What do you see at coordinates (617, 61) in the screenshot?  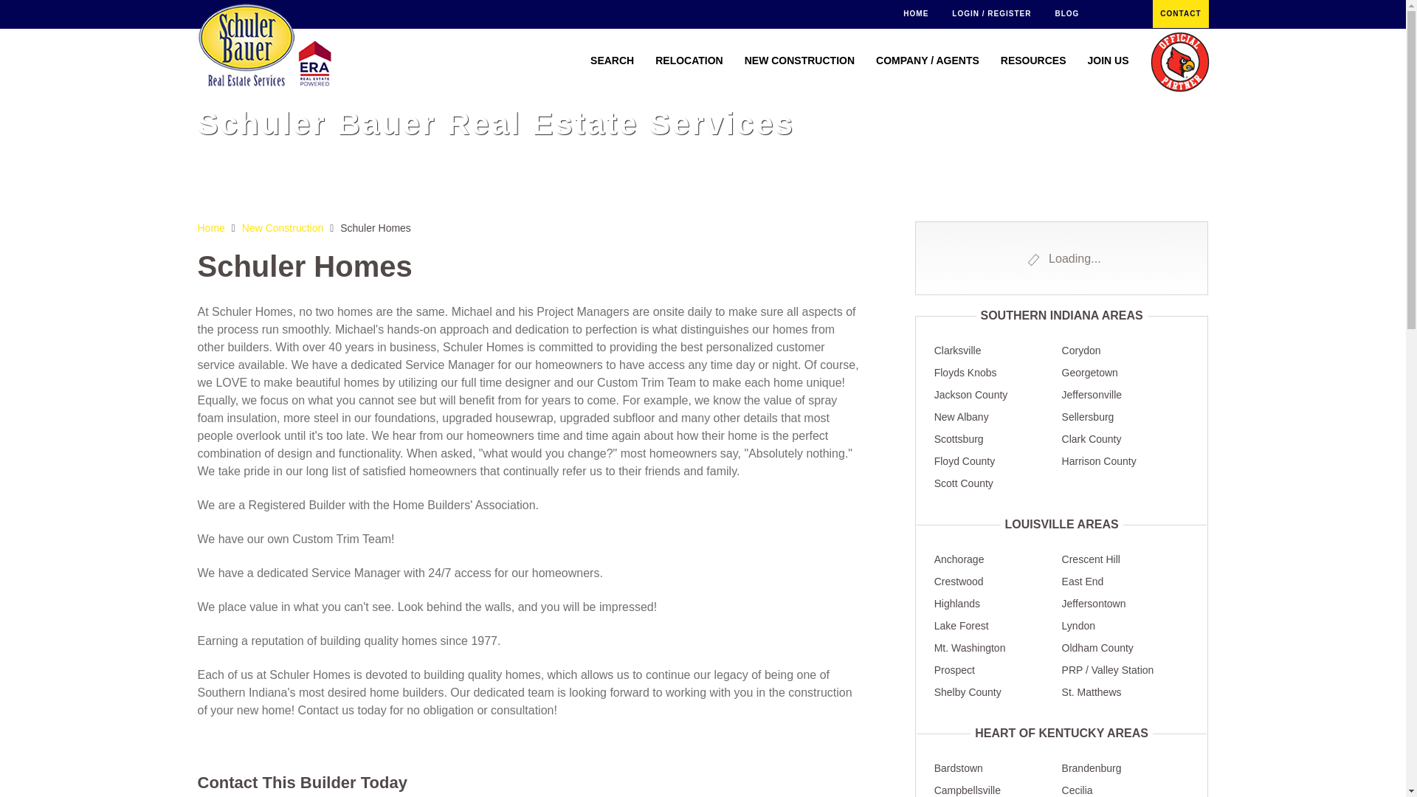 I see `SEARCH` at bounding box center [617, 61].